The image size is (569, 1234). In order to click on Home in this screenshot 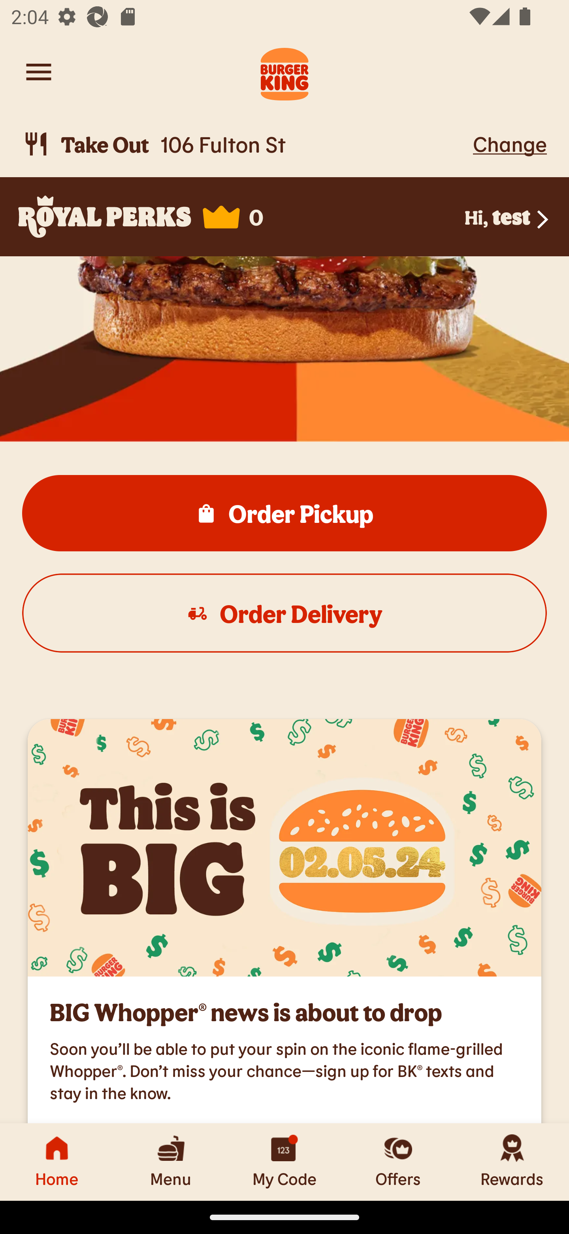, I will do `click(57, 1162)`.